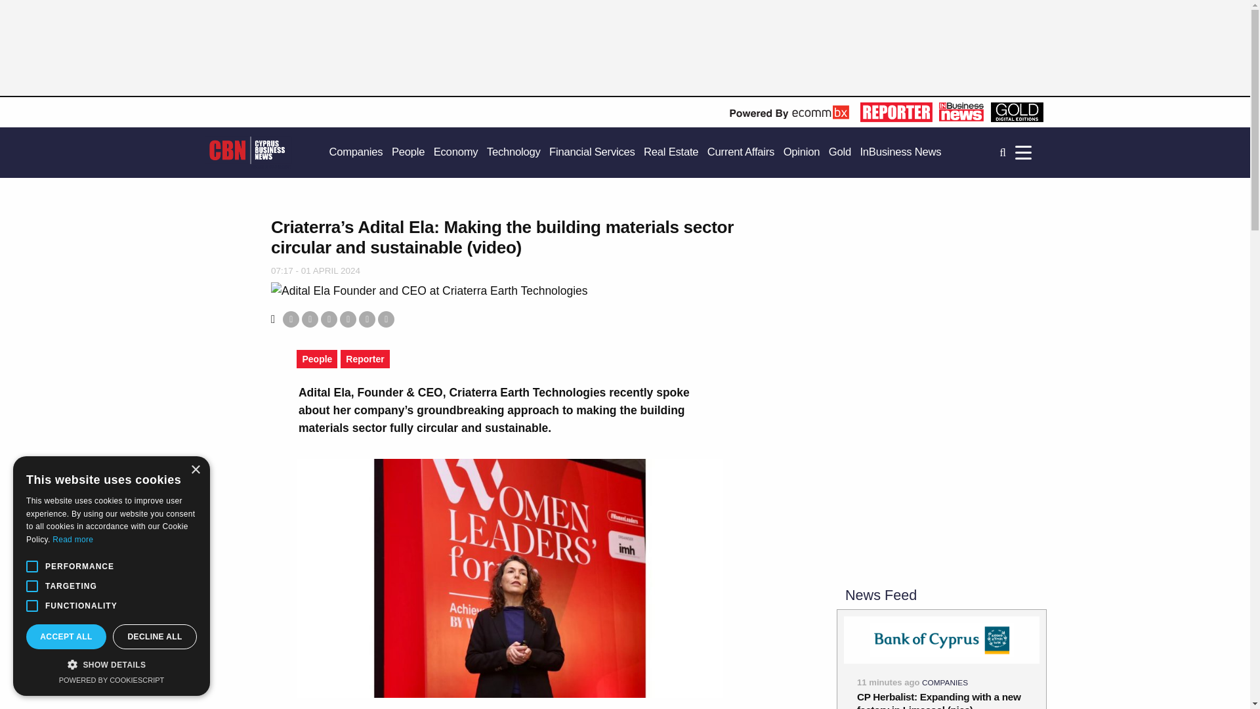 The image size is (1260, 709). Describe the element at coordinates (112, 680) in the screenshot. I see `Consent Management Platform` at that location.